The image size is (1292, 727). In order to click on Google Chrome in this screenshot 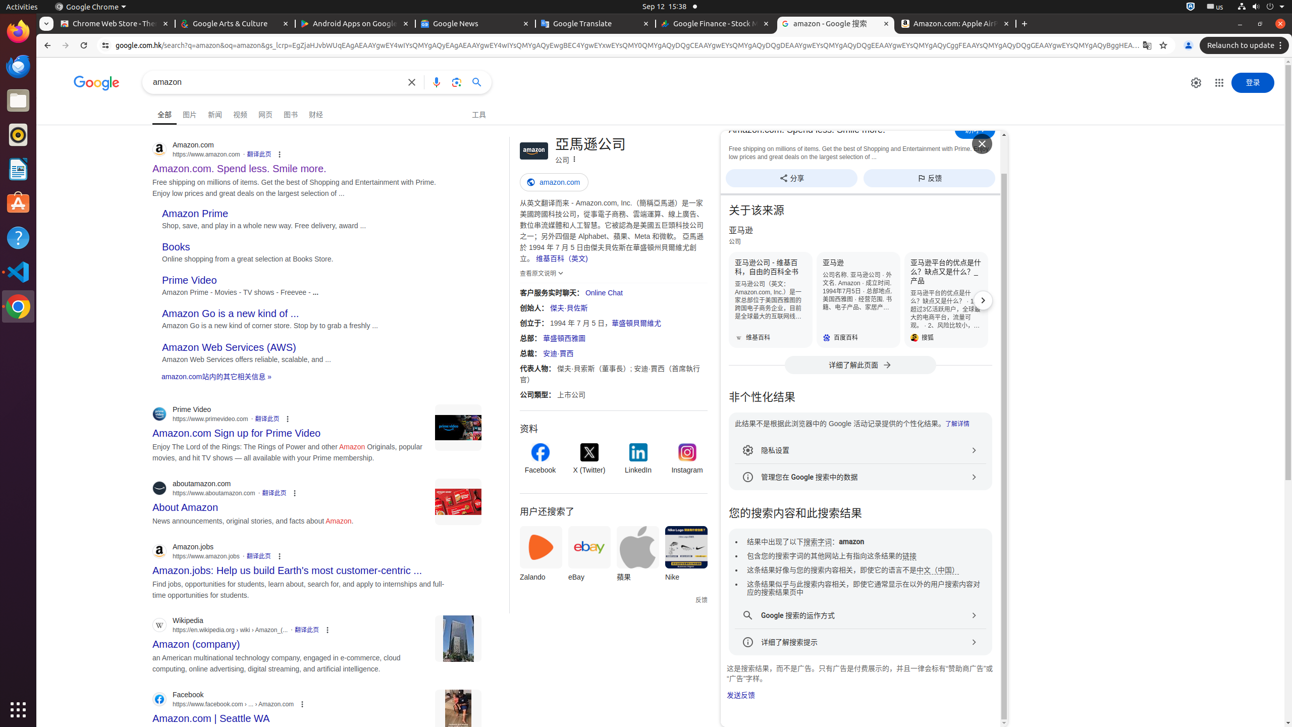, I will do `click(90, 7)`.